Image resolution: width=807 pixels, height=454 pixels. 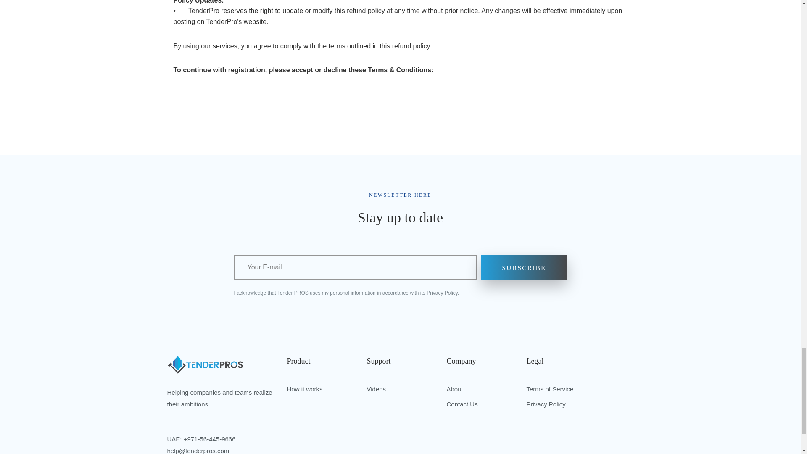 What do you see at coordinates (462, 404) in the screenshot?
I see `Contact Us` at bounding box center [462, 404].